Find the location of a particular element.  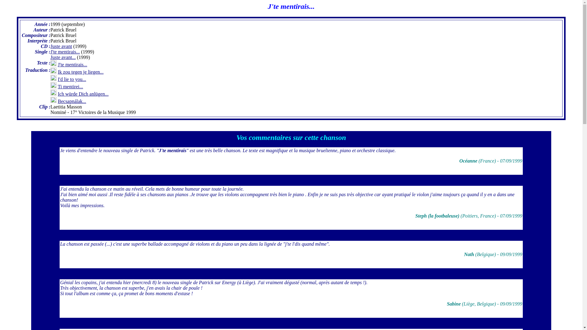

I'd lie to you... is located at coordinates (72, 79).